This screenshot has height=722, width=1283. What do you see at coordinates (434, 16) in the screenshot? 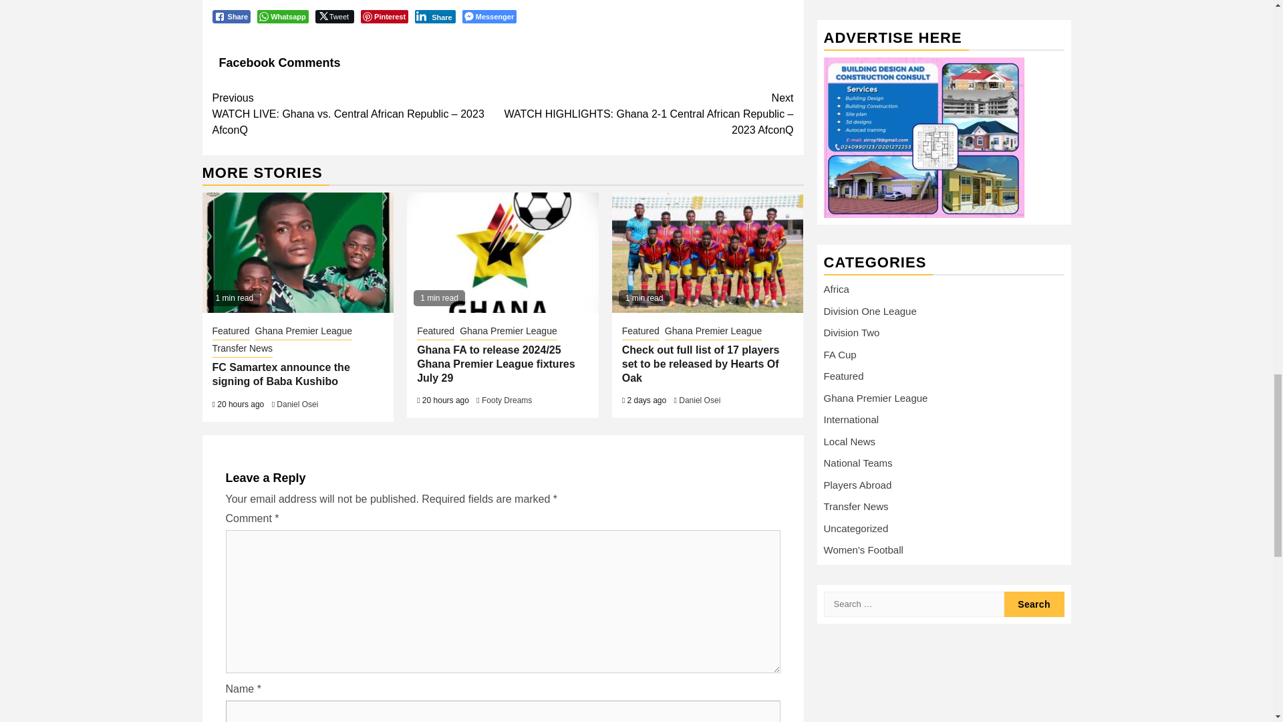
I see `Share` at bounding box center [434, 16].